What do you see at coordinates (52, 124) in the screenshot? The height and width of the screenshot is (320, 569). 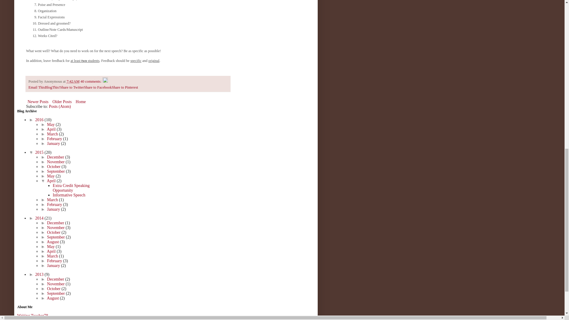 I see `May` at bounding box center [52, 124].